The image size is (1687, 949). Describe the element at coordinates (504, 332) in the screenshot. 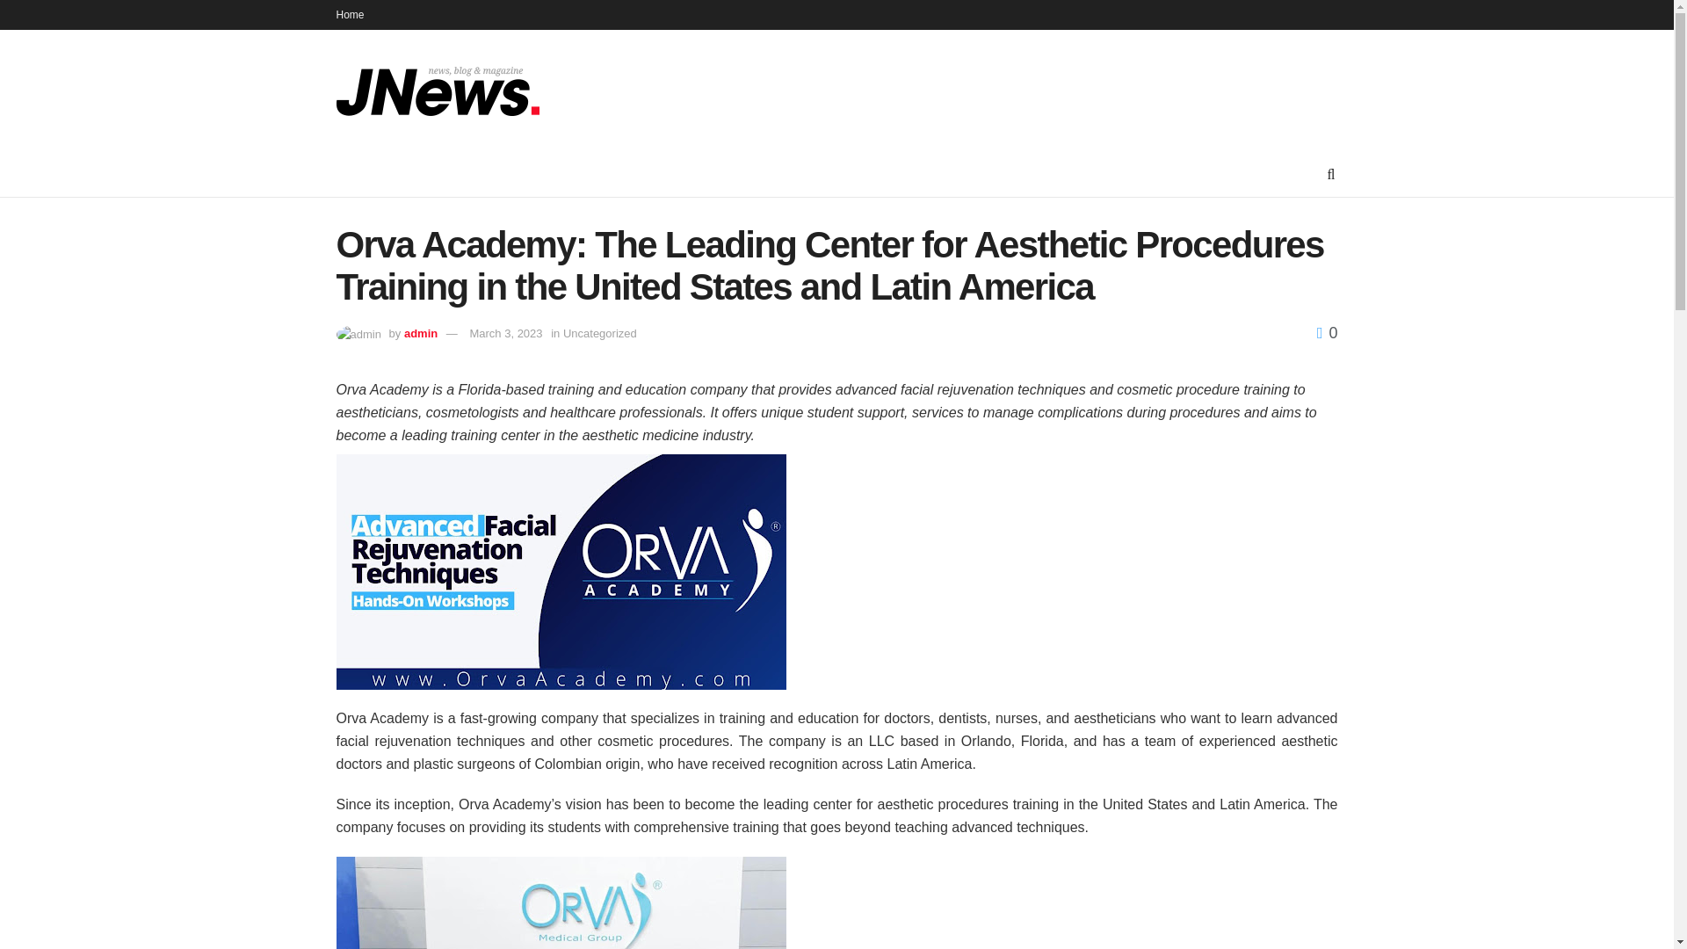

I see `March 3, 2023` at that location.